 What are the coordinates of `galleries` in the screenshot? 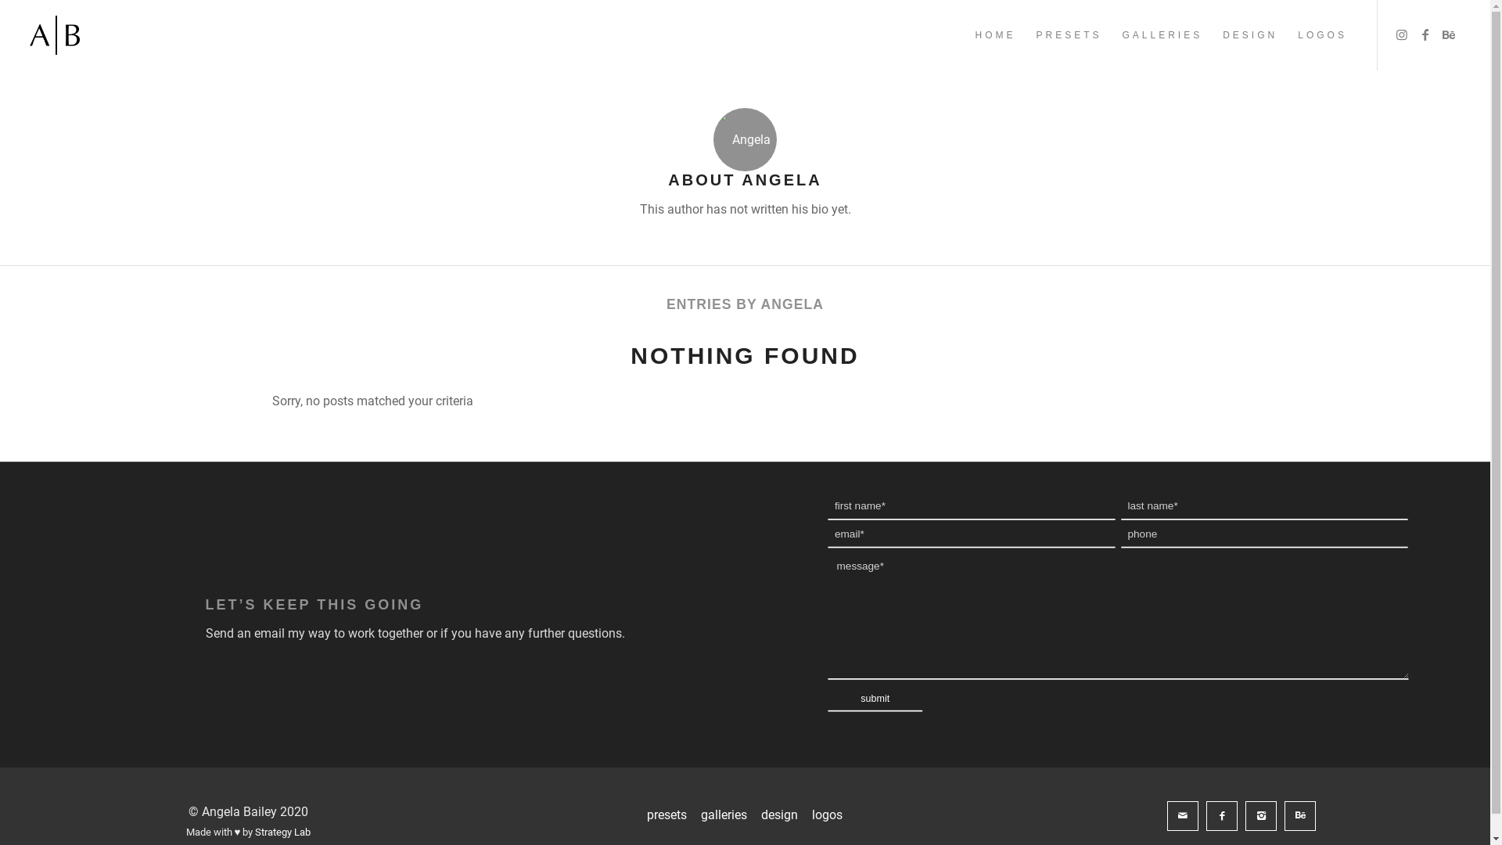 It's located at (724, 817).